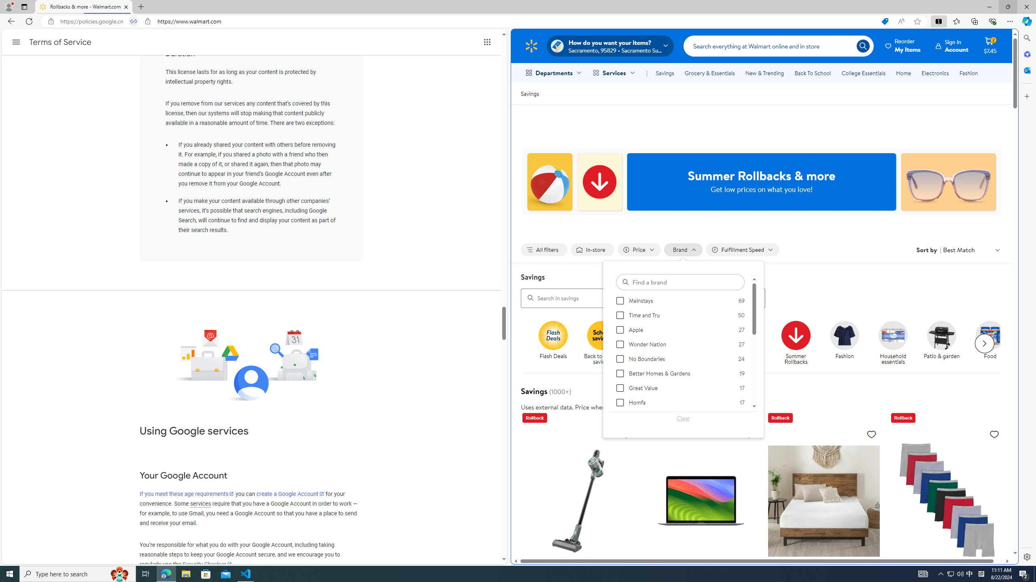  What do you see at coordinates (660, 407) in the screenshot?
I see `legal information` at bounding box center [660, 407].